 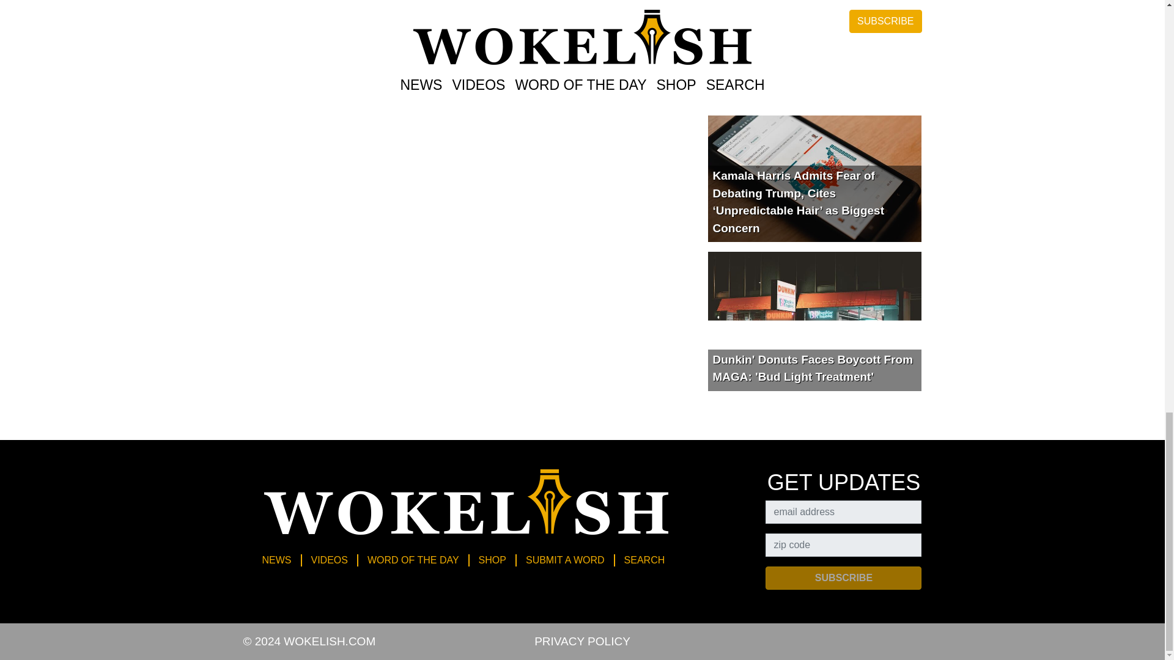 What do you see at coordinates (312, 61) in the screenshot?
I see `blue and white dolphin illustration` at bounding box center [312, 61].